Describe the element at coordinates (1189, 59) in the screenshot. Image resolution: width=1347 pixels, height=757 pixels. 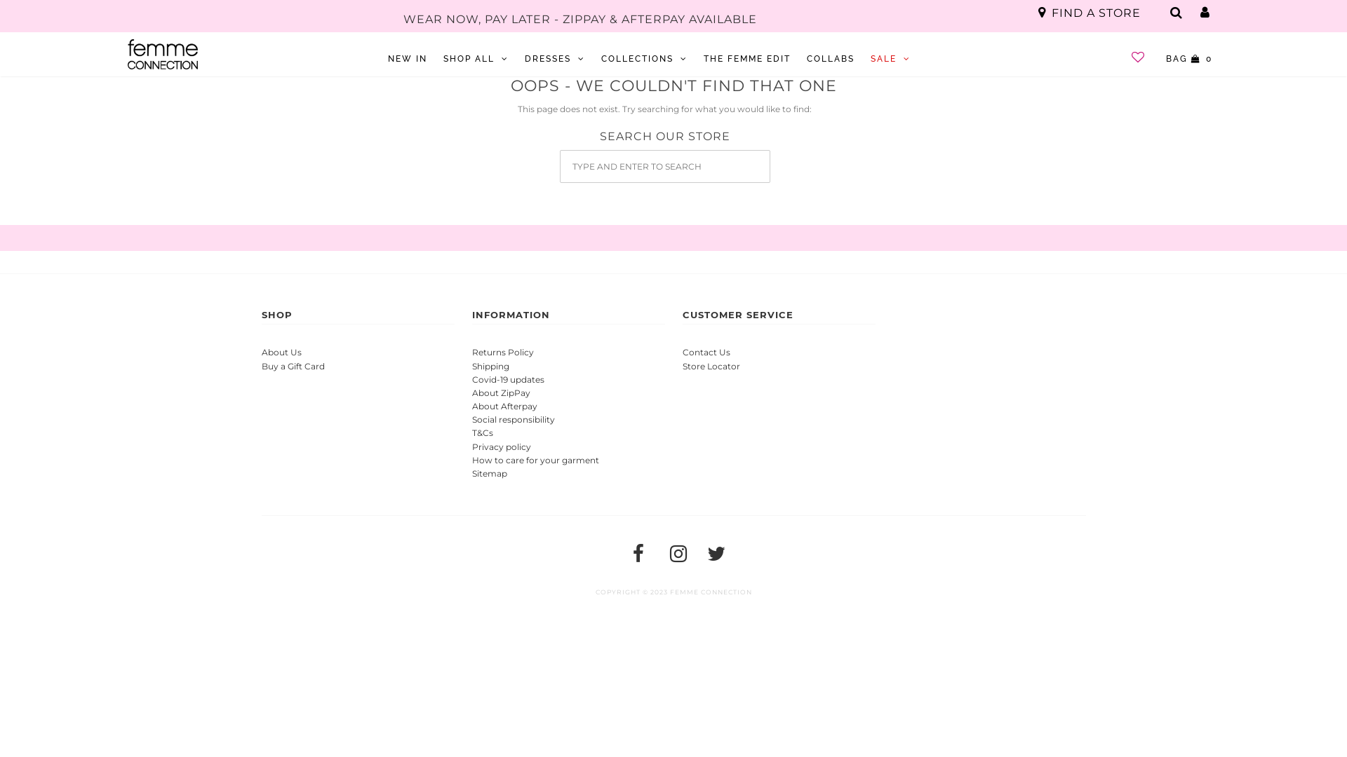
I see `BAG  0` at that location.